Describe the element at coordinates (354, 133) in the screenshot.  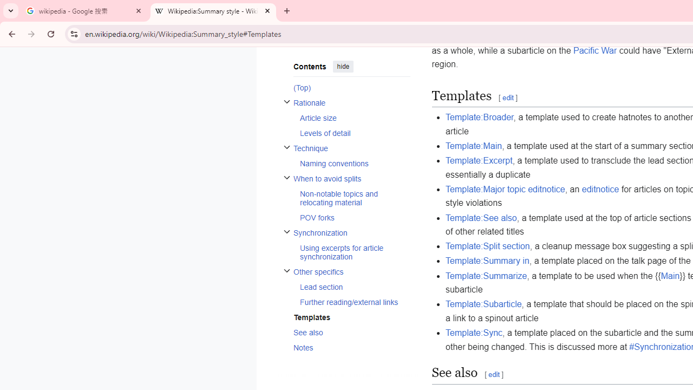
I see `Levels of detail` at that location.